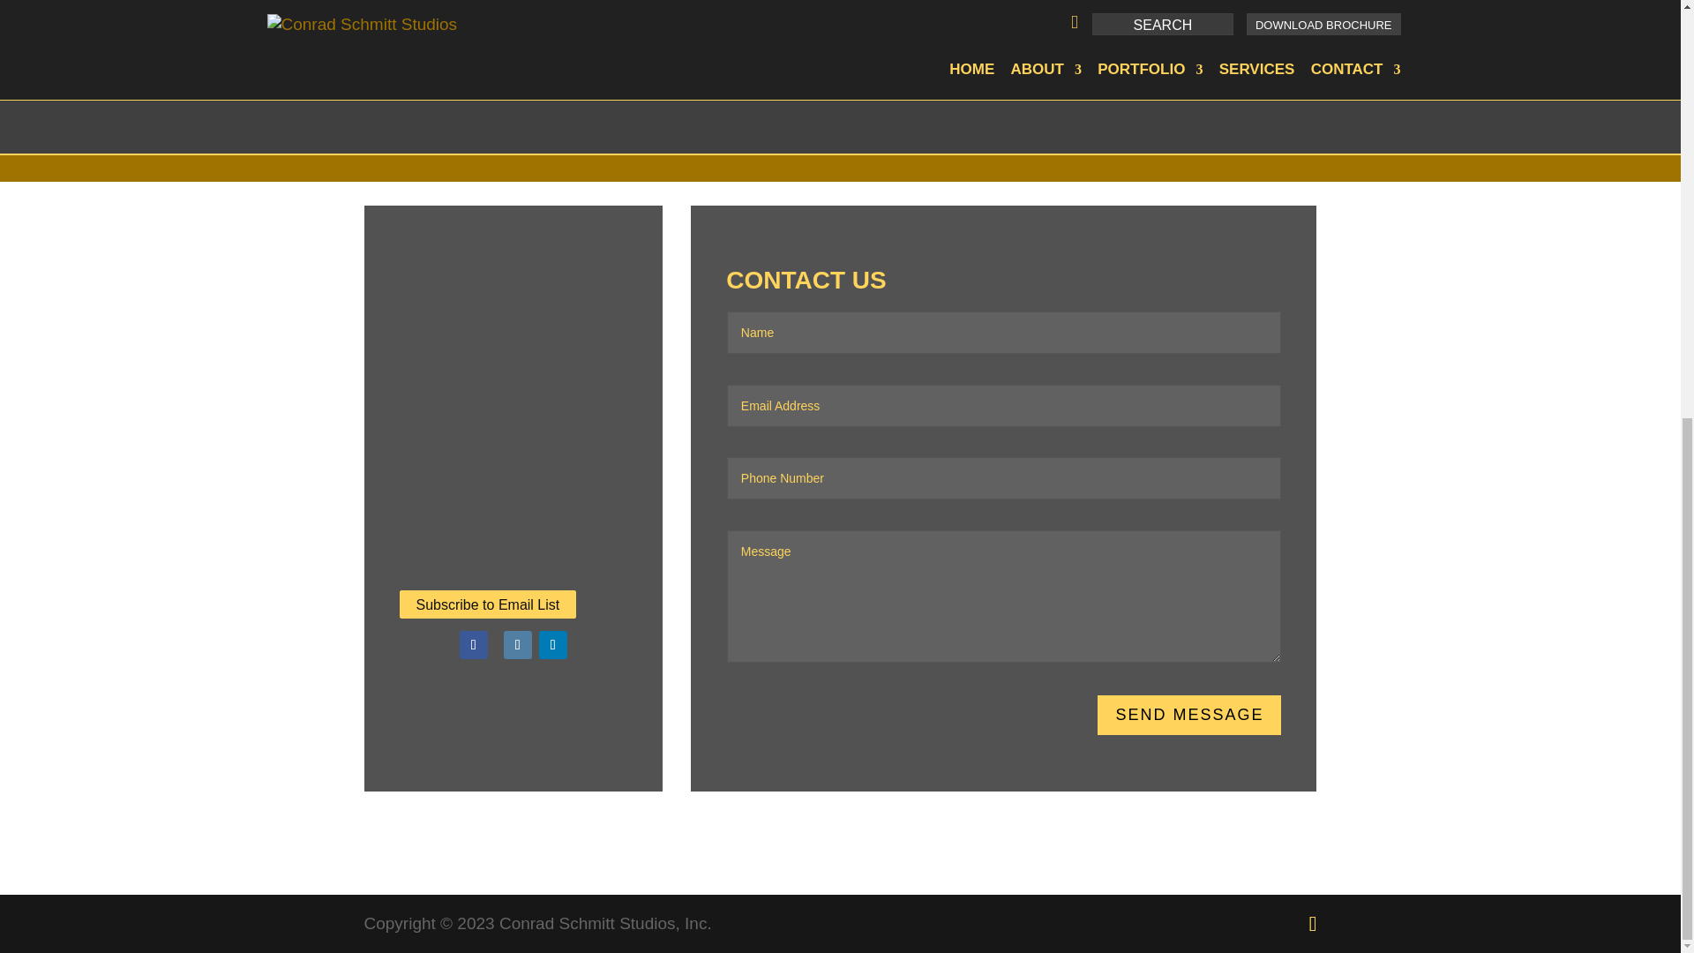 This screenshot has height=953, width=1694. Describe the element at coordinates (1004, 478) in the screenshot. I see `Maximum length: 15 characters.` at that location.